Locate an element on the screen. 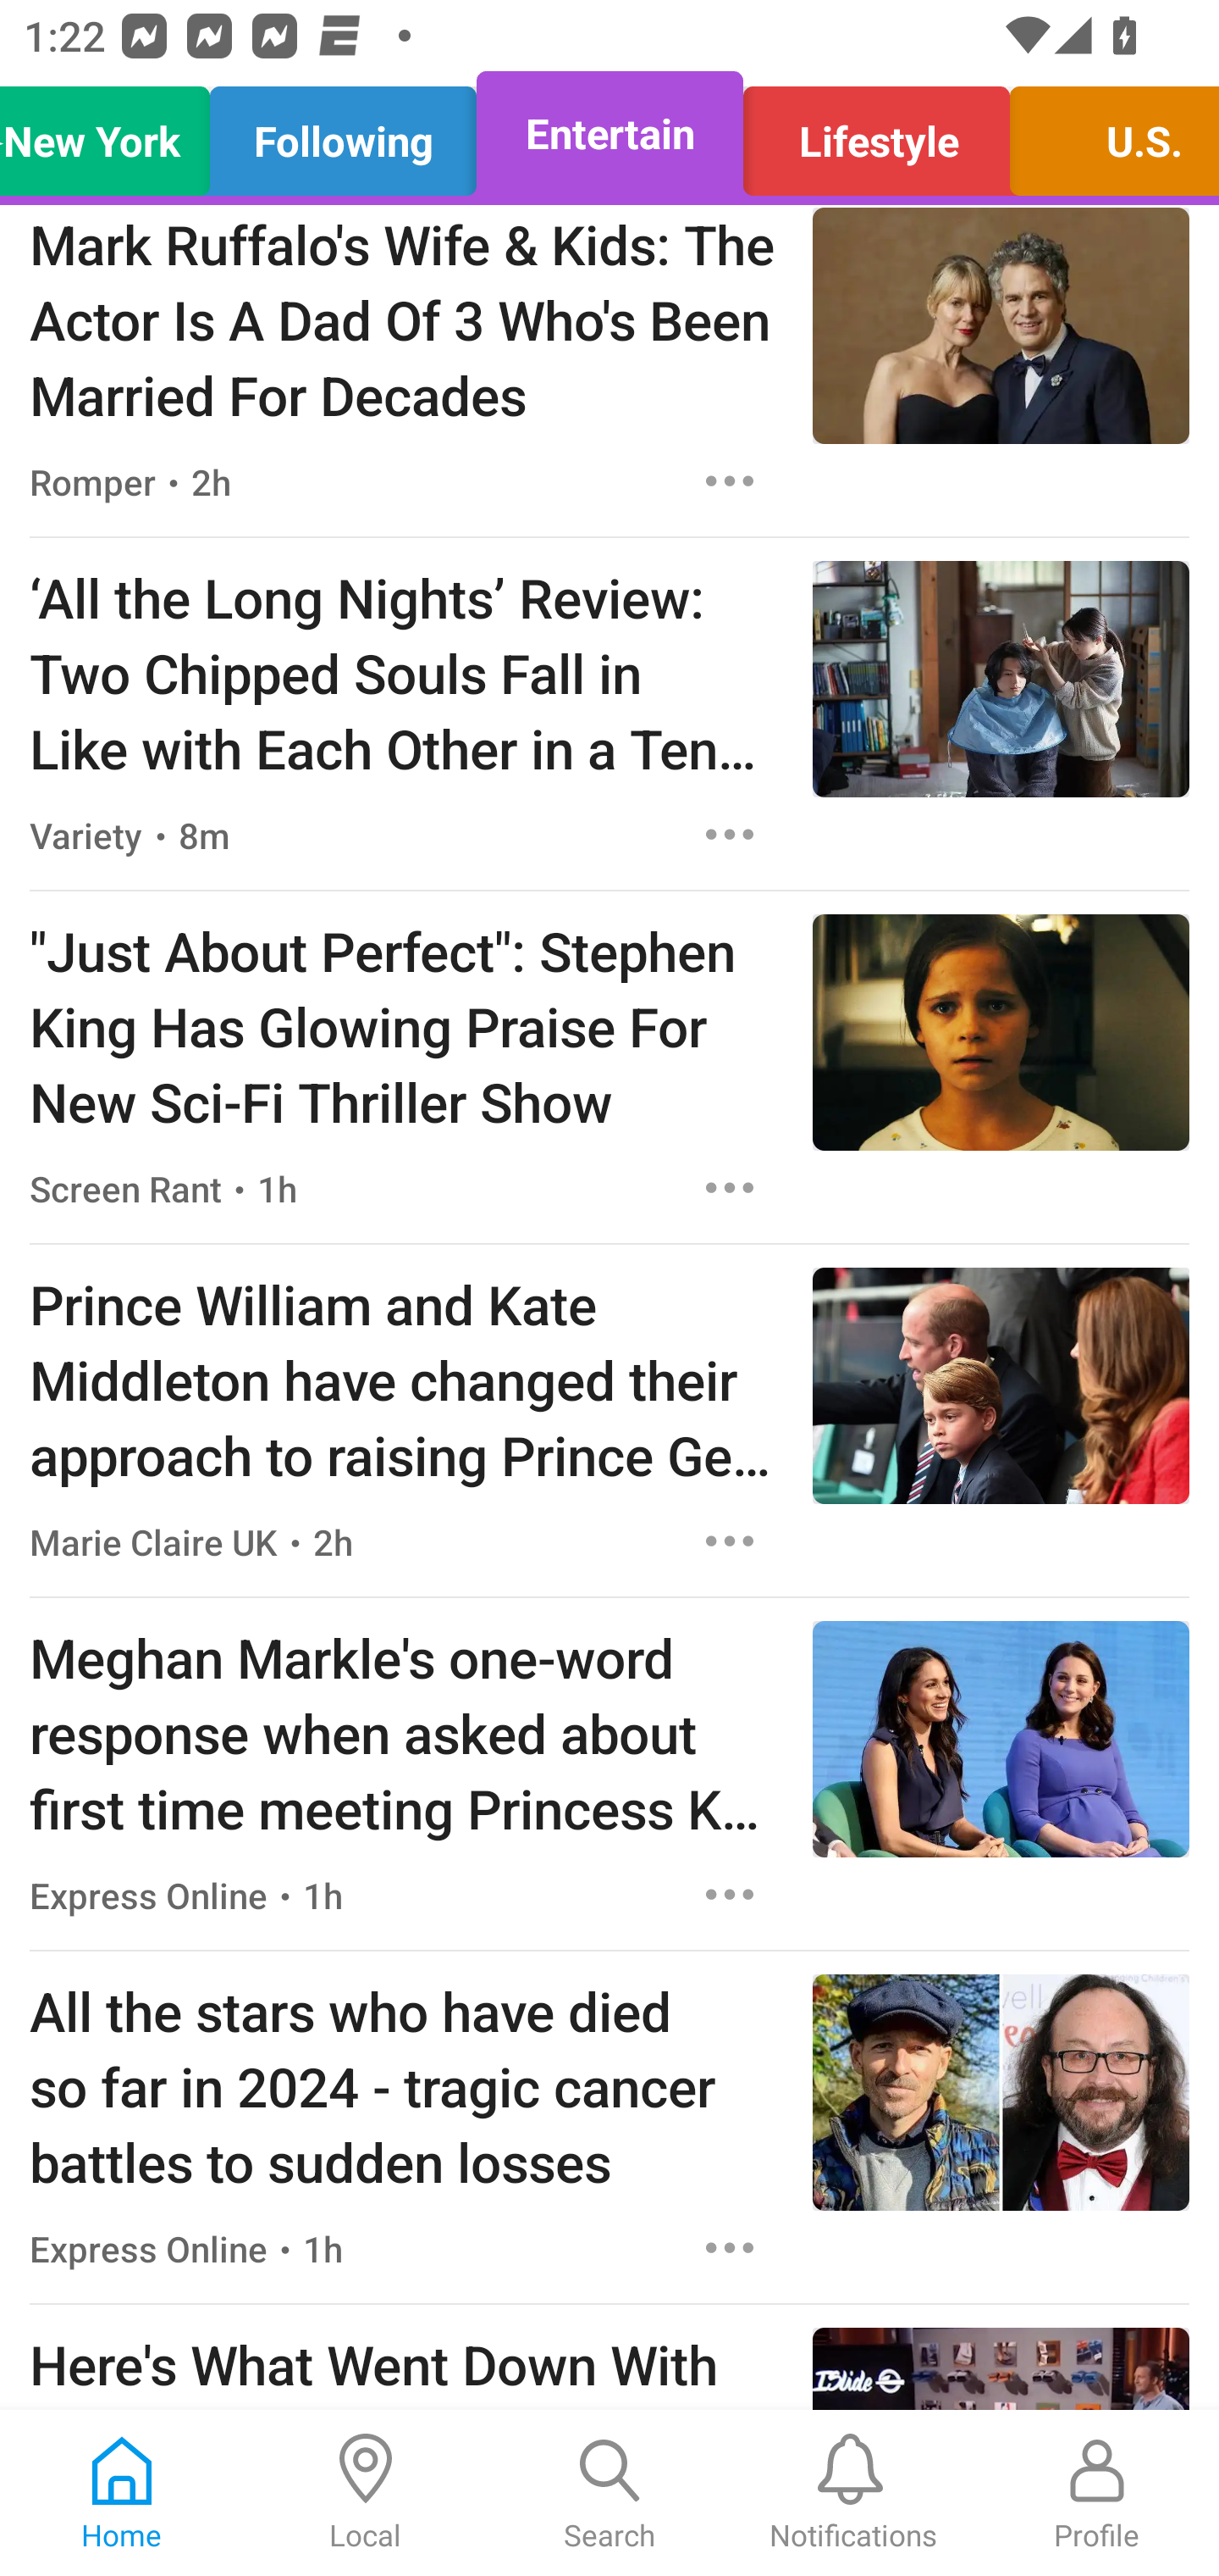  Options is located at coordinates (730, 2249).